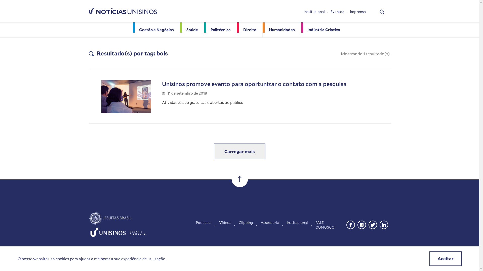 The width and height of the screenshot is (483, 271). I want to click on Eventos, so click(340, 12).